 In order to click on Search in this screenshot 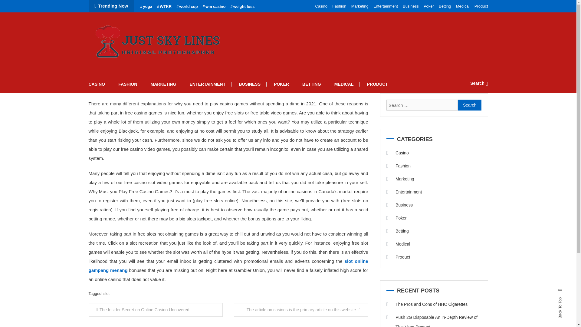, I will do `click(470, 105)`.